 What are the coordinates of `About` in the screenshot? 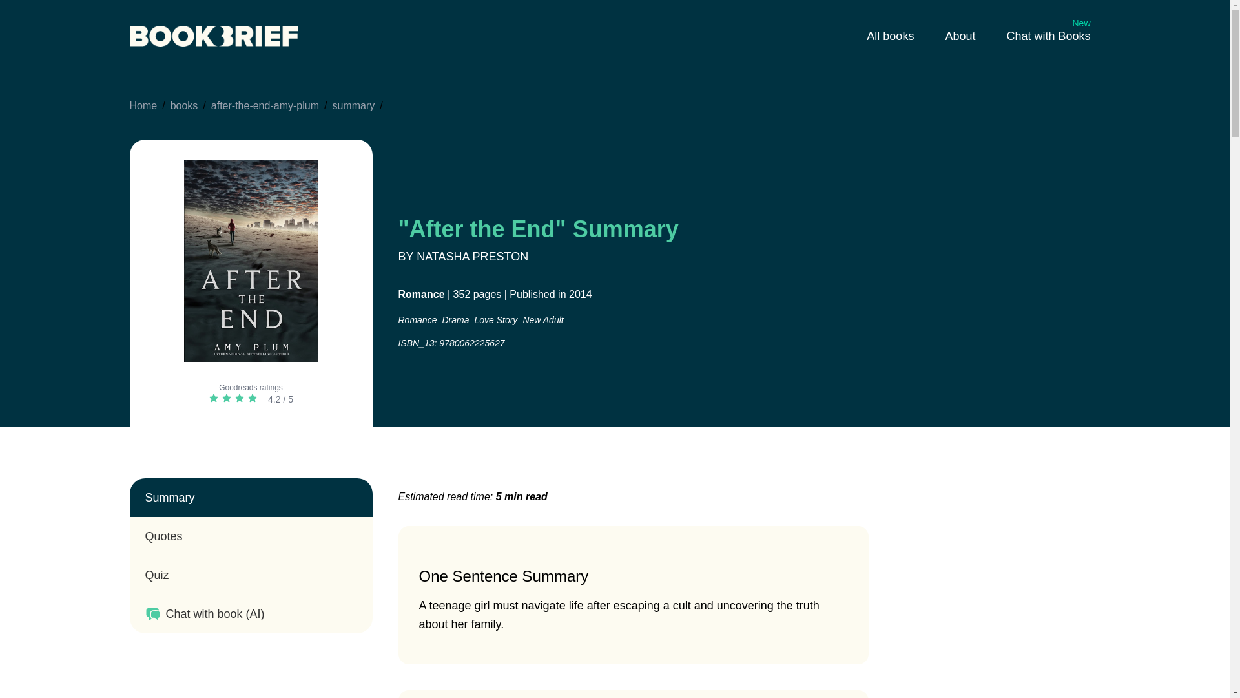 It's located at (890, 36).